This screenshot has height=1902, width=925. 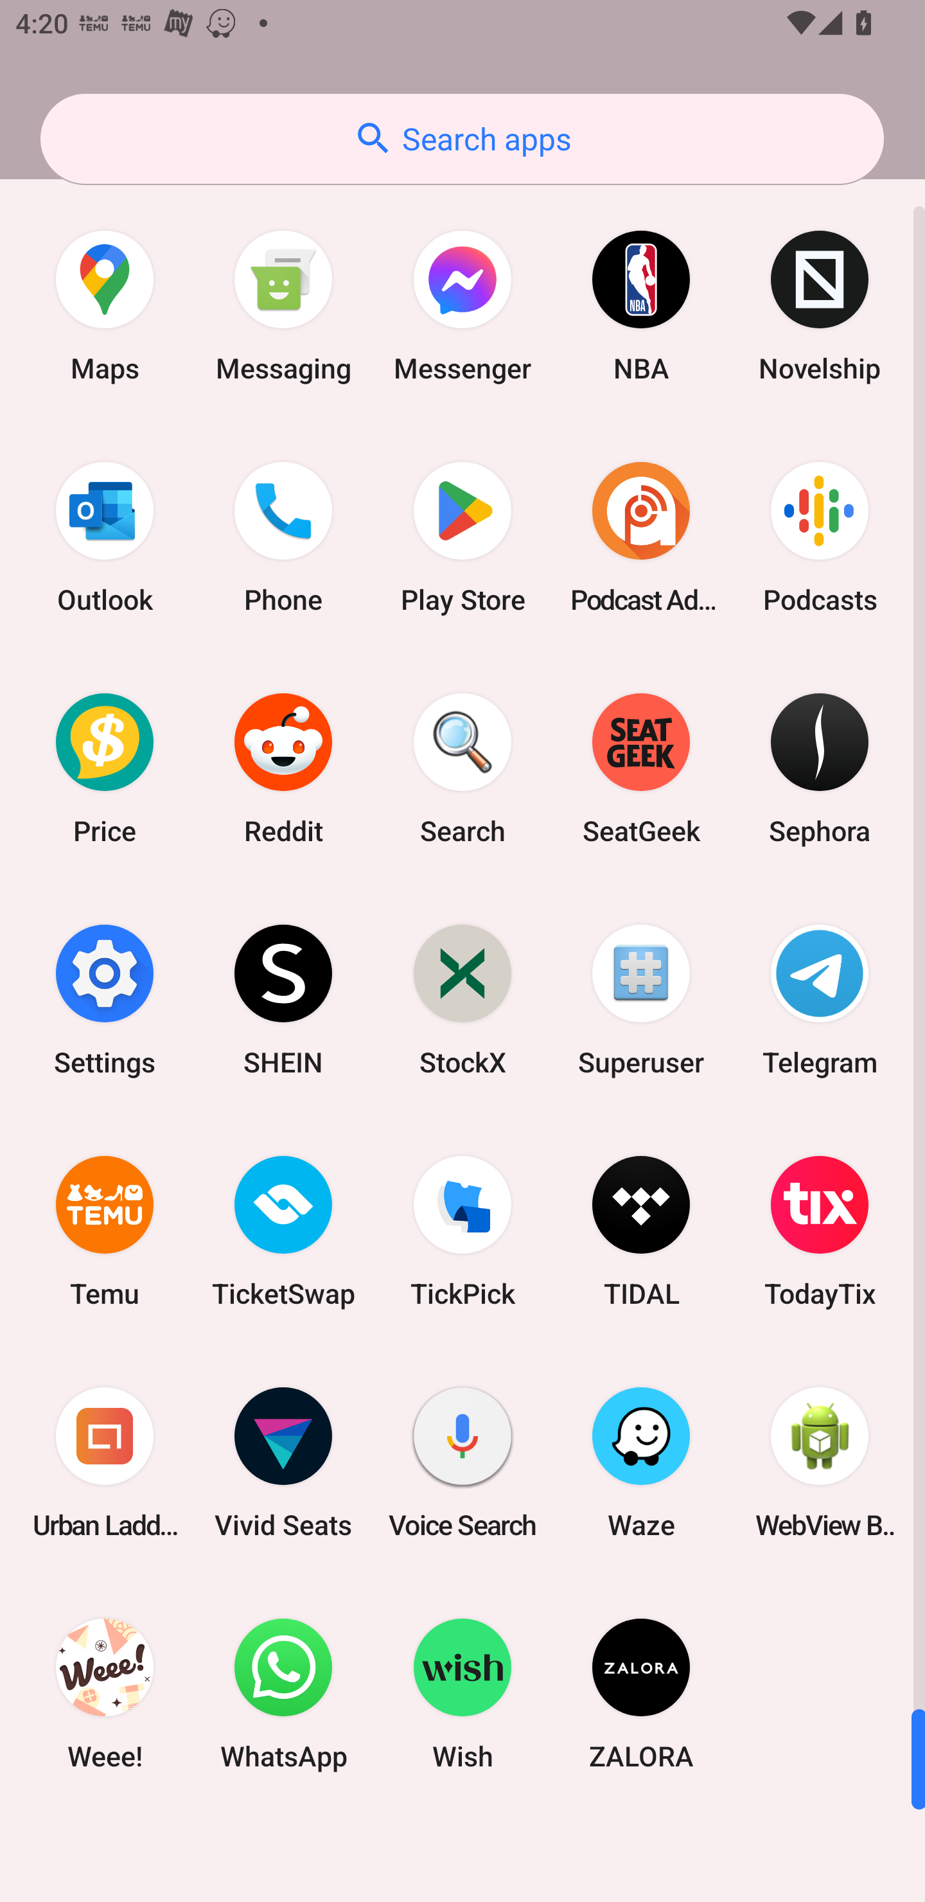 What do you see at coordinates (641, 999) in the screenshot?
I see `Superuser` at bounding box center [641, 999].